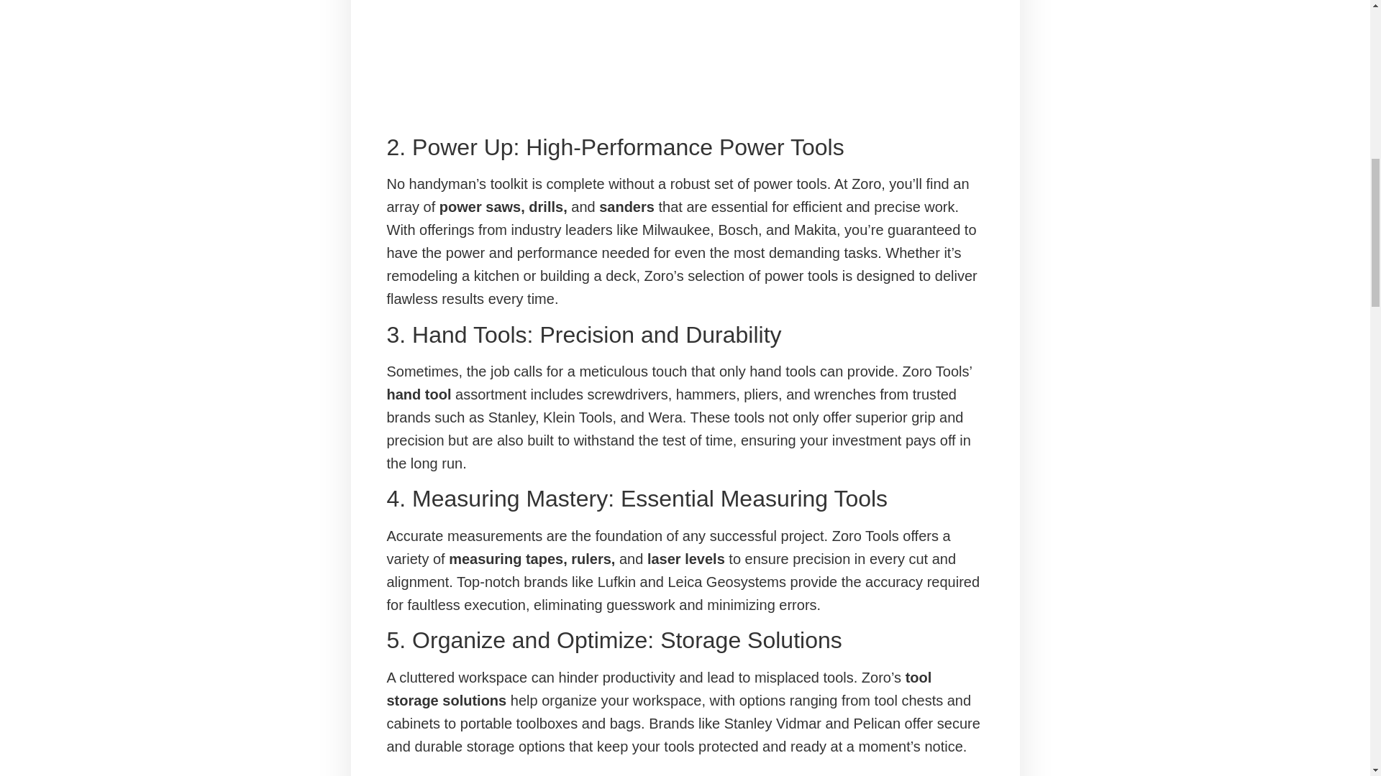 The width and height of the screenshot is (1381, 776). I want to click on 3. Hand Tools: Precision and Durability, so click(685, 335).